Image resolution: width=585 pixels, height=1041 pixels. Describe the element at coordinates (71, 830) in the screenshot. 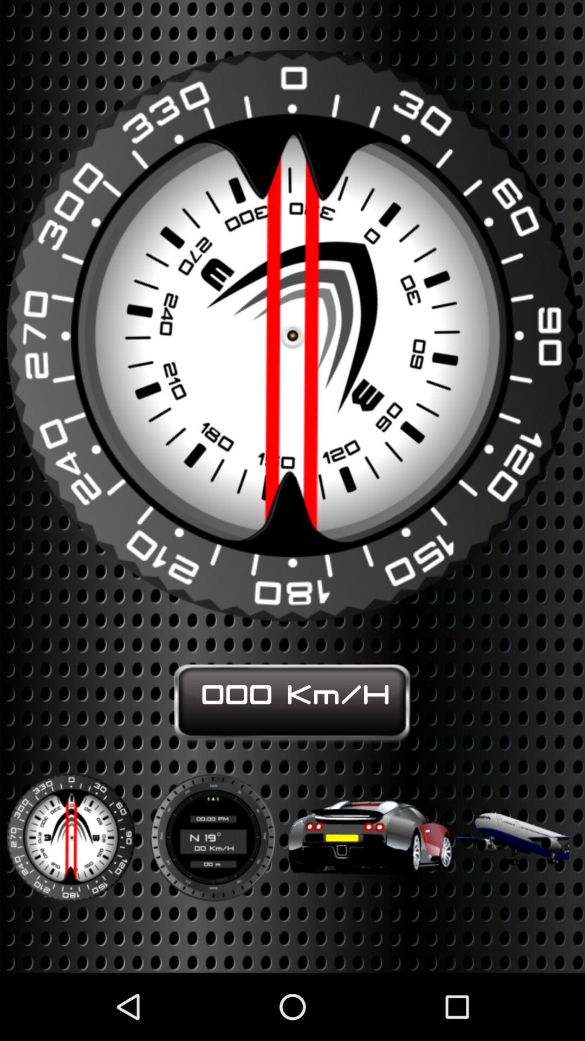

I see `press the item at the bottom left corner` at that location.